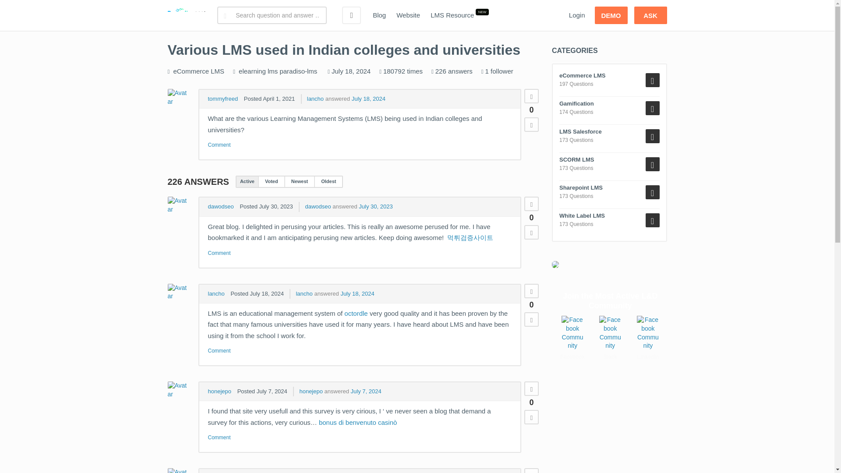 The image size is (841, 473). What do you see at coordinates (272, 71) in the screenshot?
I see `lms` at bounding box center [272, 71].